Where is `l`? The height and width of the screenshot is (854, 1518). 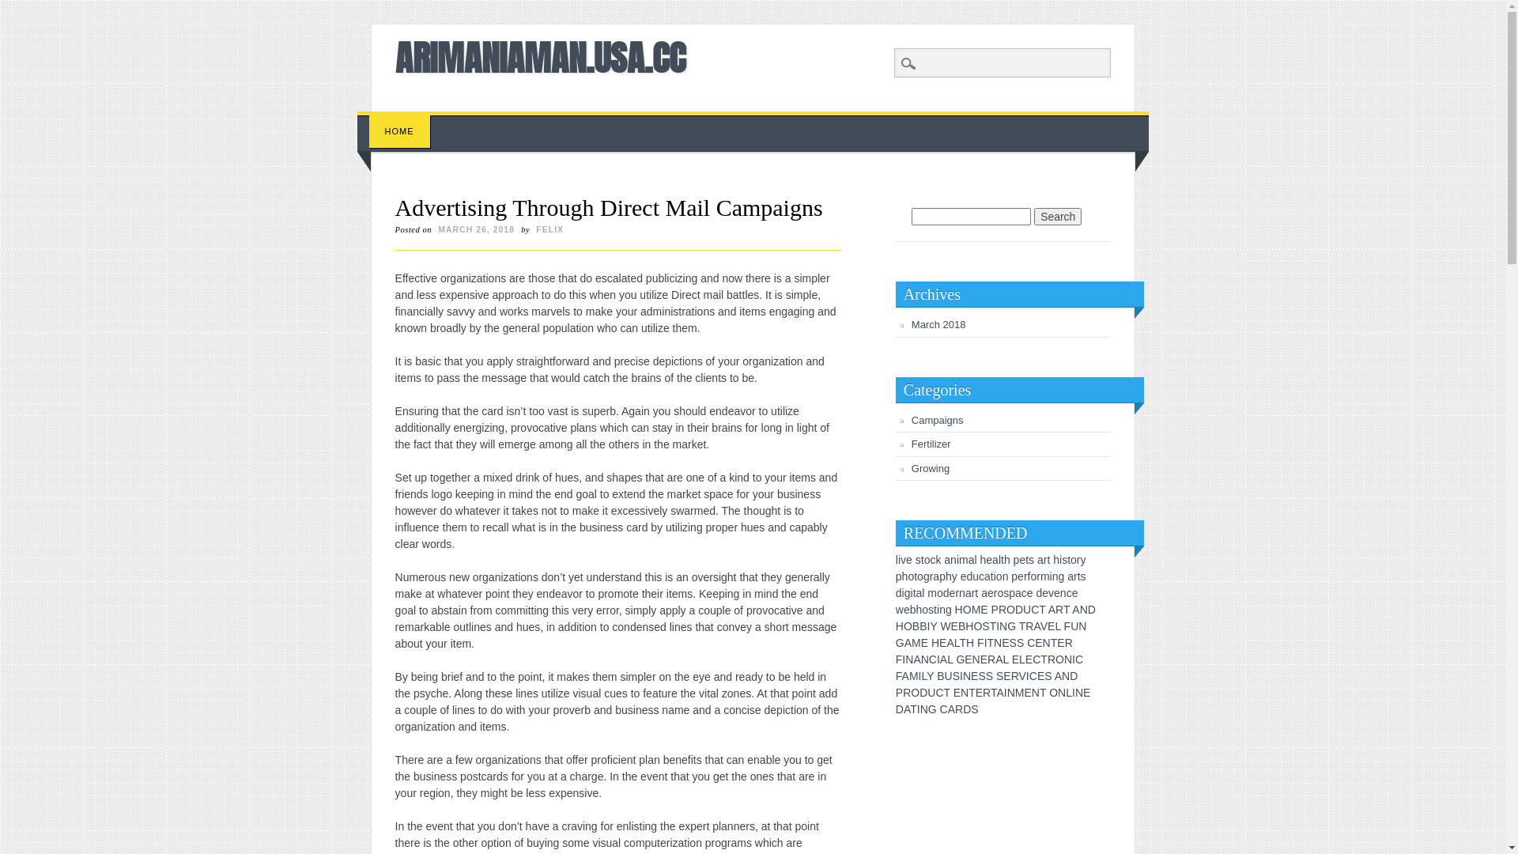 l is located at coordinates (897, 560).